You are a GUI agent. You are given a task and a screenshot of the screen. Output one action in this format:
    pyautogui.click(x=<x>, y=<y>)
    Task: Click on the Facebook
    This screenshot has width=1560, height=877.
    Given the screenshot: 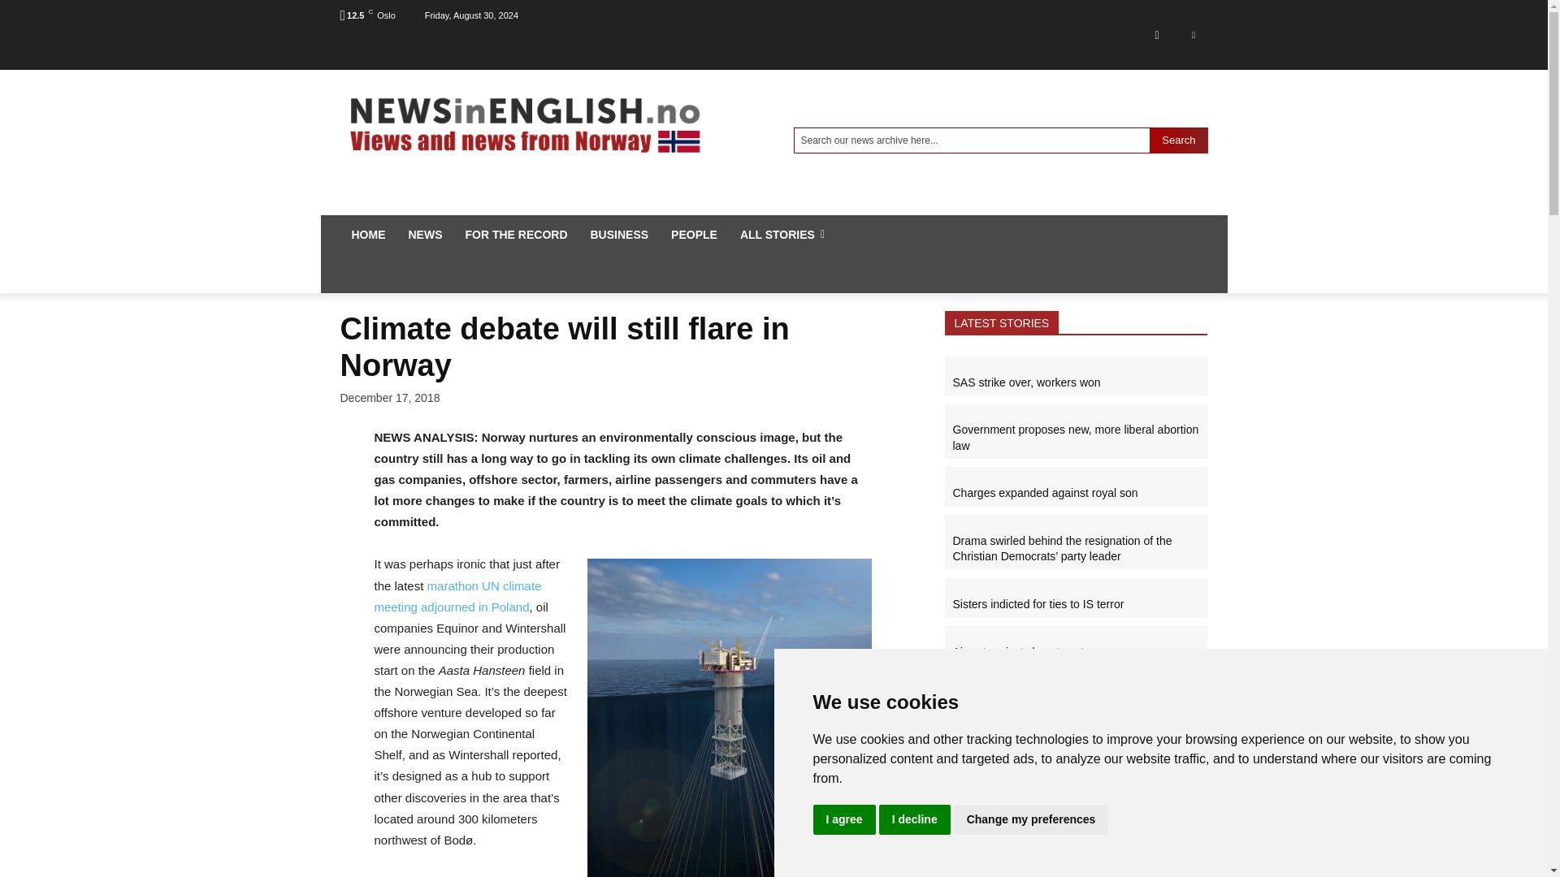 What is the action you would take?
    pyautogui.click(x=1156, y=34)
    